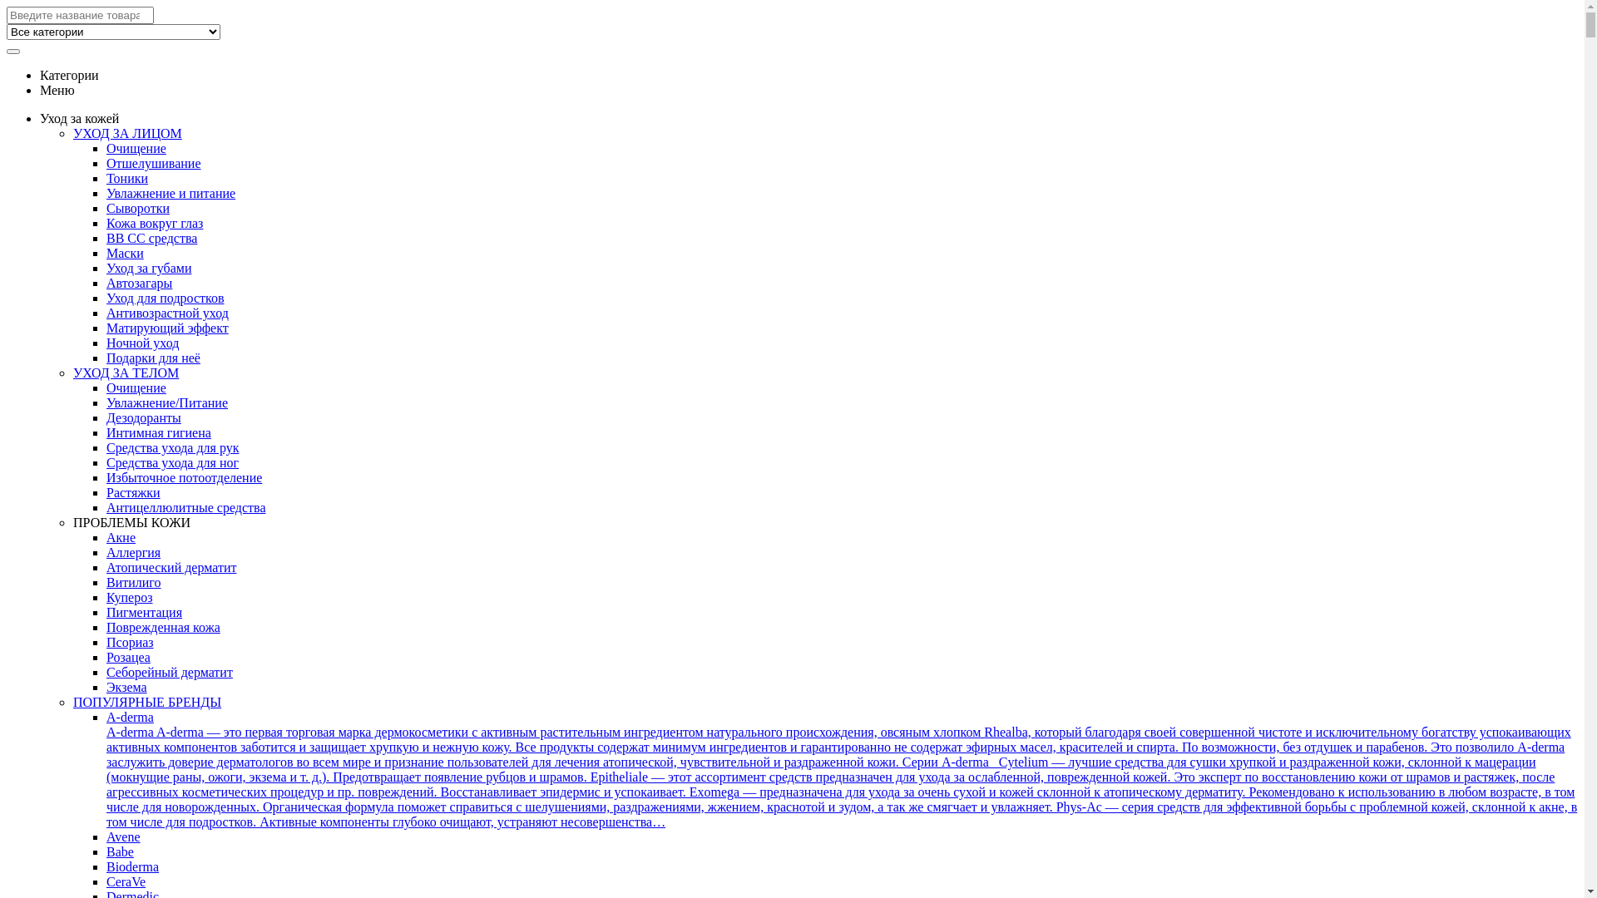 Image resolution: width=1597 pixels, height=898 pixels. What do you see at coordinates (120, 851) in the screenshot?
I see `Babe` at bounding box center [120, 851].